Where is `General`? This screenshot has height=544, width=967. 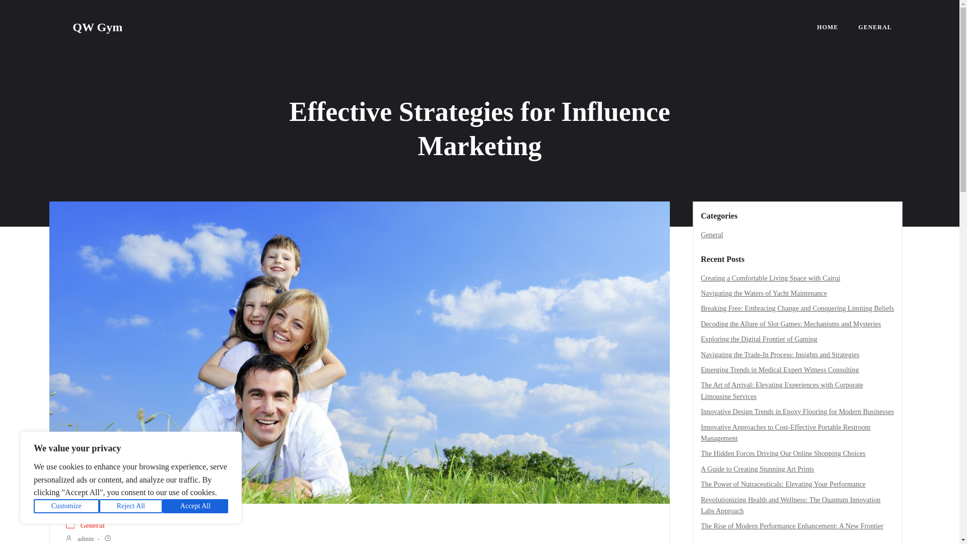 General is located at coordinates (92, 526).